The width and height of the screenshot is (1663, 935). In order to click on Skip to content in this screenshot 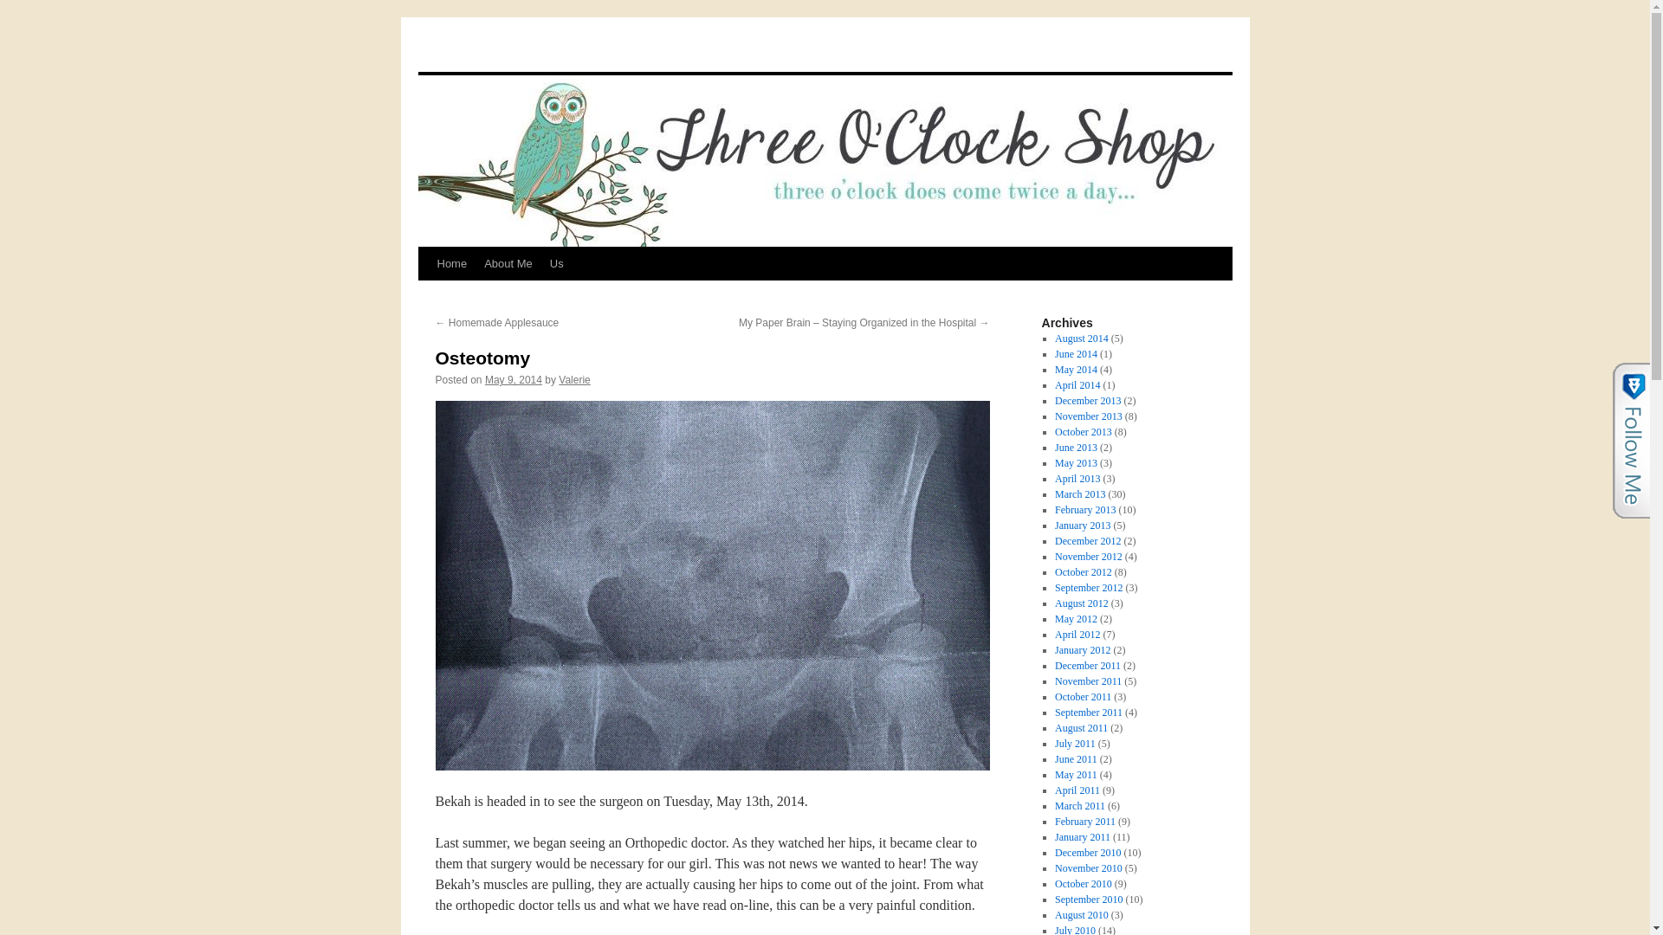, I will do `click(425, 296)`.